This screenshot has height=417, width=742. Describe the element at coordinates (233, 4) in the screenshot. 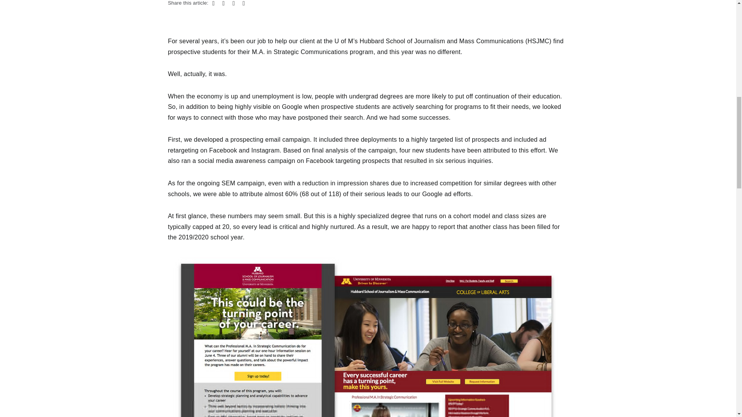

I see `LinkedIn` at that location.